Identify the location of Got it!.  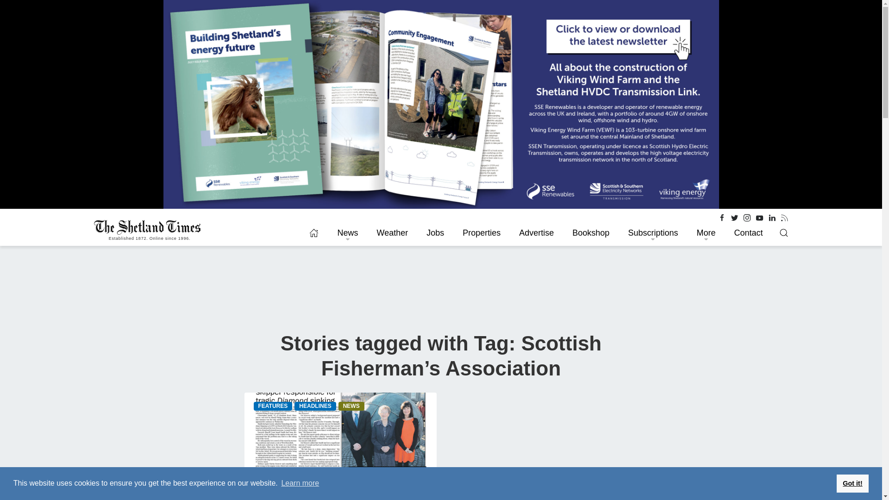
(852, 483).